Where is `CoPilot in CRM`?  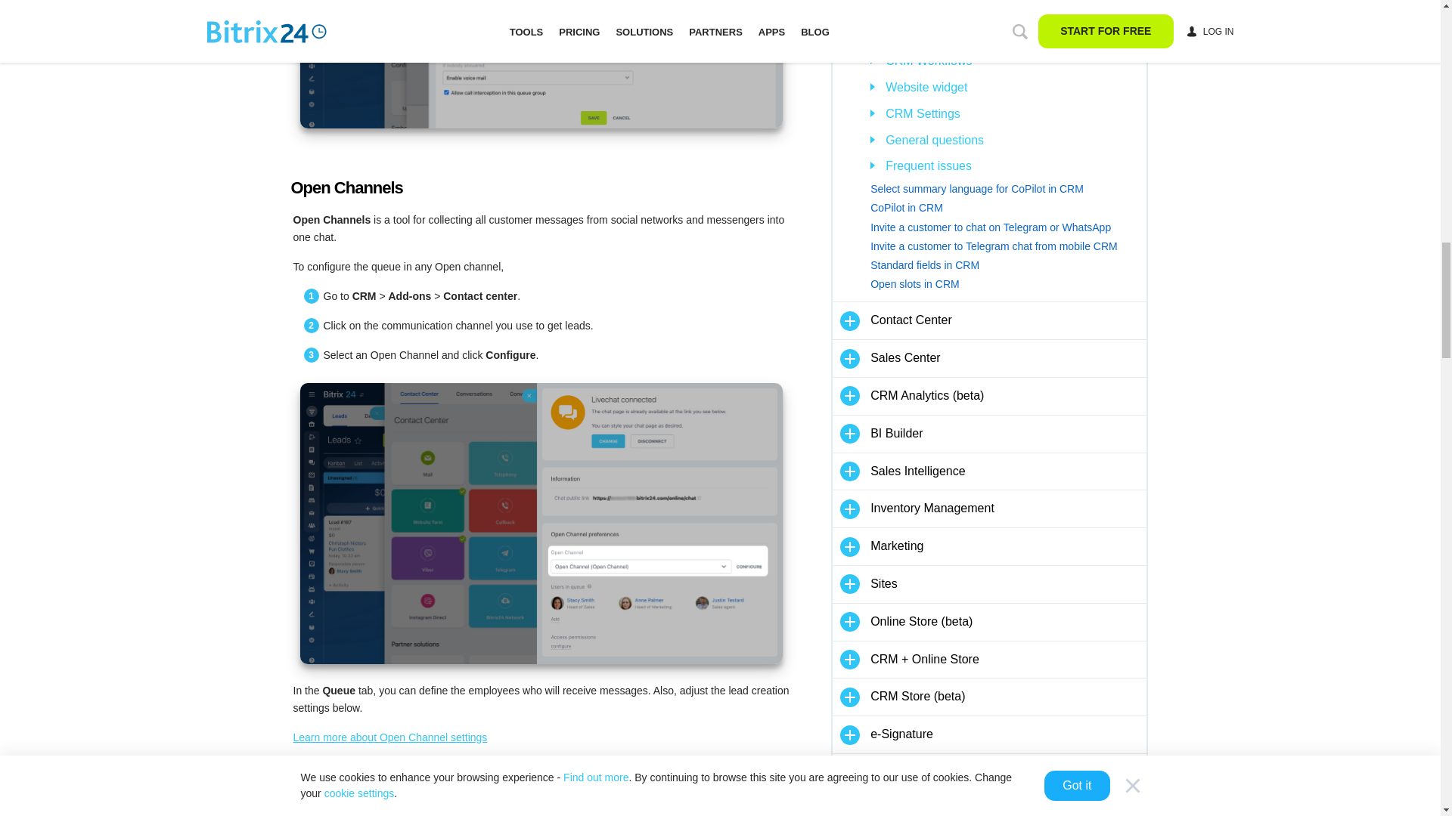 CoPilot in CRM is located at coordinates (1007, 209).